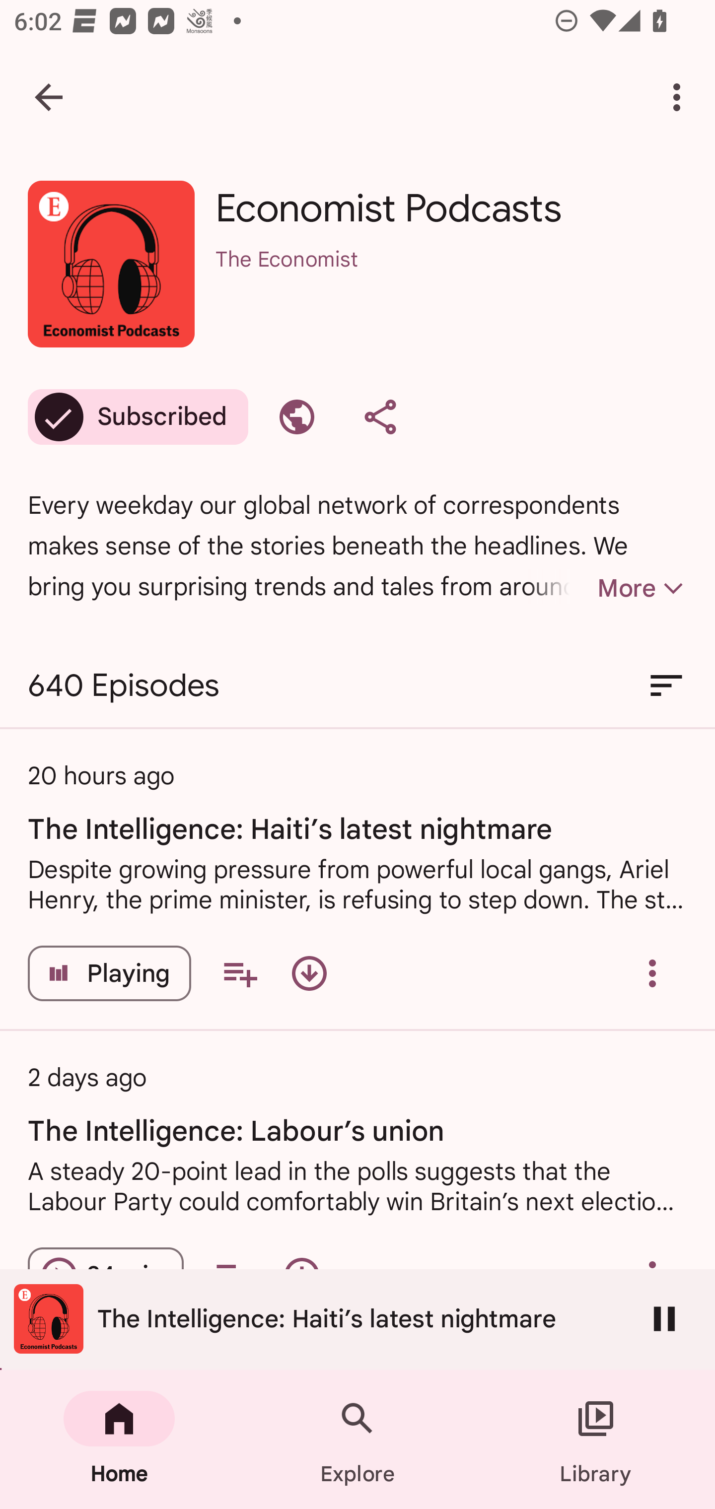 The height and width of the screenshot is (1509, 715). What do you see at coordinates (680, 97) in the screenshot?
I see `More options` at bounding box center [680, 97].